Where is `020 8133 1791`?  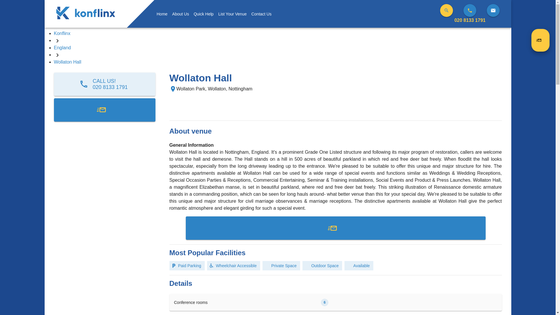
020 8133 1791 is located at coordinates (470, 20).